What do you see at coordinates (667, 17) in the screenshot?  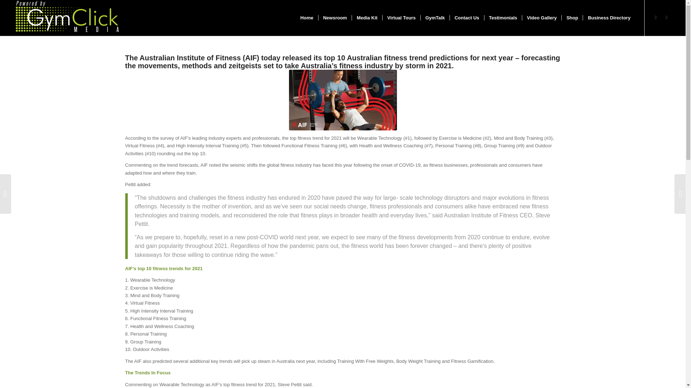 I see `Facebook` at bounding box center [667, 17].